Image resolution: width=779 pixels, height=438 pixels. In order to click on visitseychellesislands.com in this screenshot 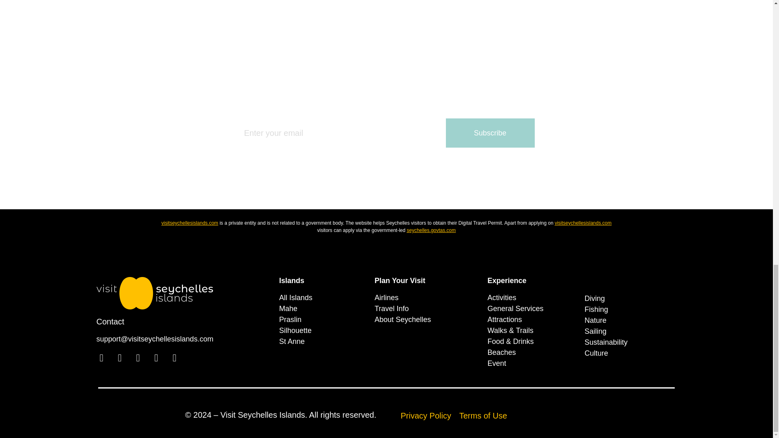, I will do `click(189, 223)`.